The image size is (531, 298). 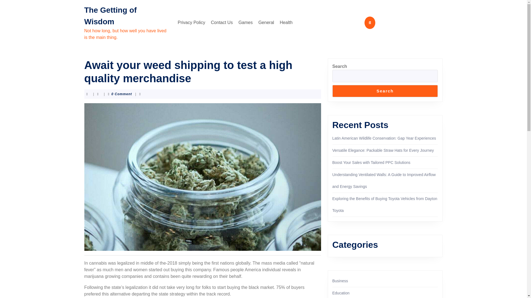 What do you see at coordinates (286, 22) in the screenshot?
I see `Health` at bounding box center [286, 22].